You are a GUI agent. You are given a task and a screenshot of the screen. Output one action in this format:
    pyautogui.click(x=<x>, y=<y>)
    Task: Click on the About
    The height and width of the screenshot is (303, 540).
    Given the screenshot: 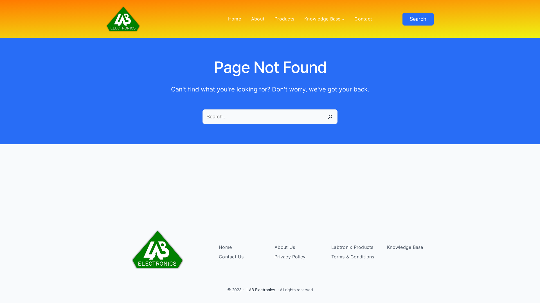 What is the action you would take?
    pyautogui.click(x=258, y=19)
    